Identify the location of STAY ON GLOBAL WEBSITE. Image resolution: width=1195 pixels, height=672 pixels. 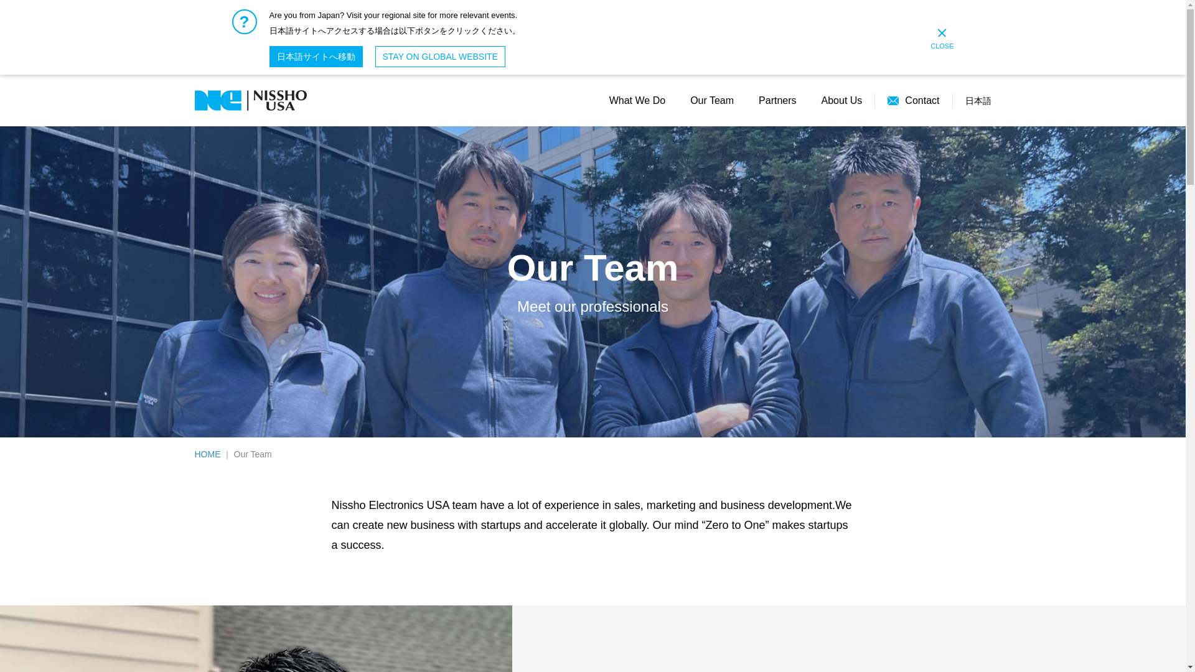
(439, 57).